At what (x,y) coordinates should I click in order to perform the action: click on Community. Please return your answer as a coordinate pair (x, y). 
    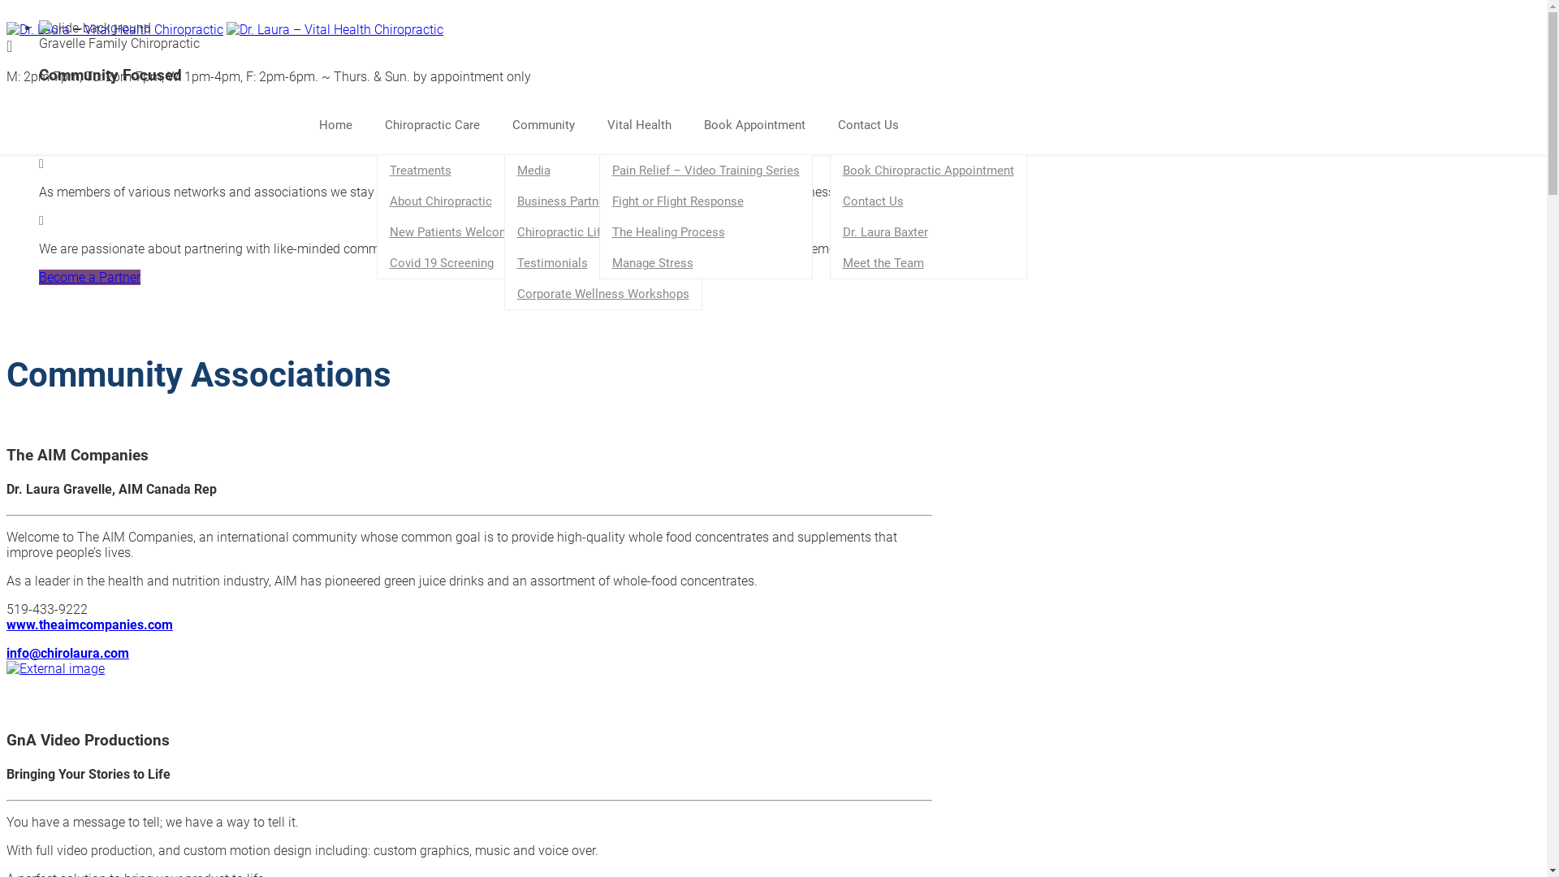
    Looking at the image, I should click on (551, 126).